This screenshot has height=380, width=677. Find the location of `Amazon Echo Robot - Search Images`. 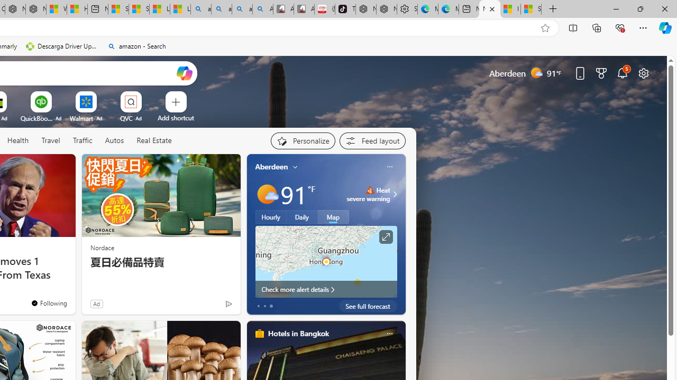

Amazon Echo Robot - Search Images is located at coordinates (262, 9).